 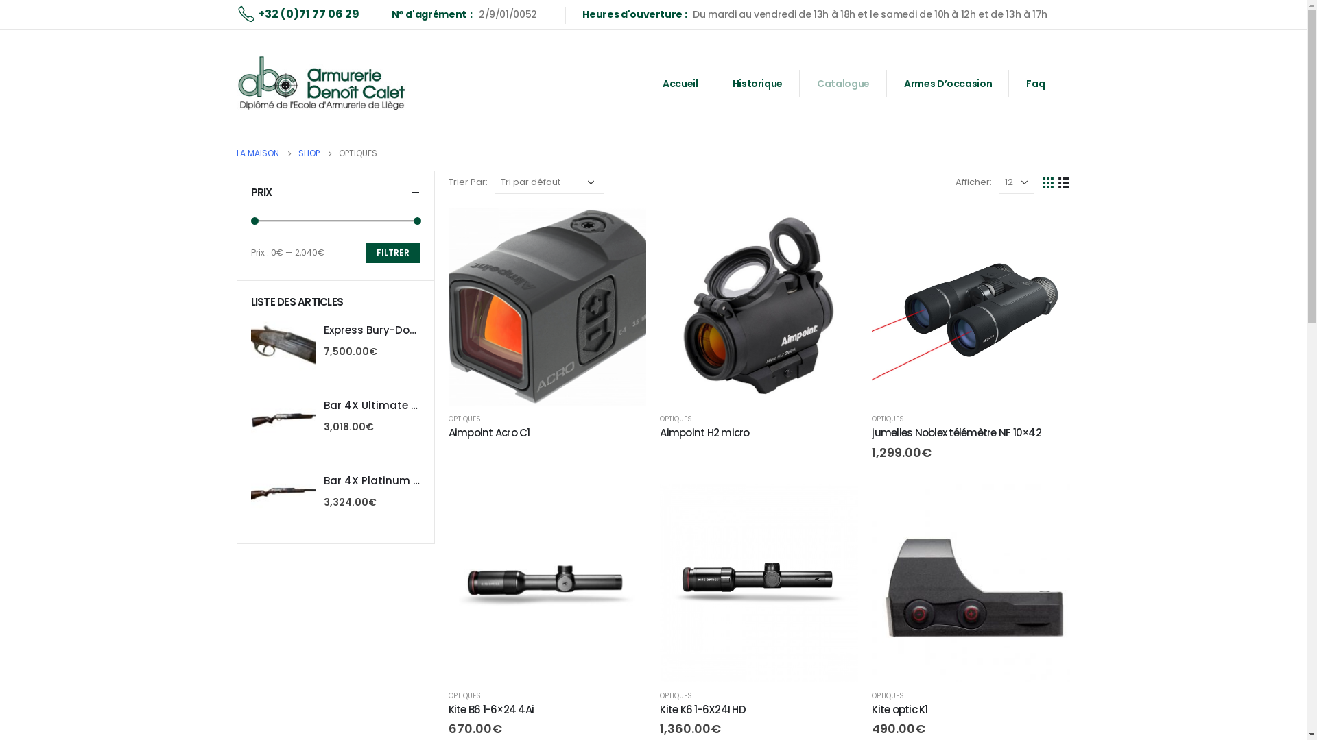 I want to click on SHOP, so click(x=309, y=153).